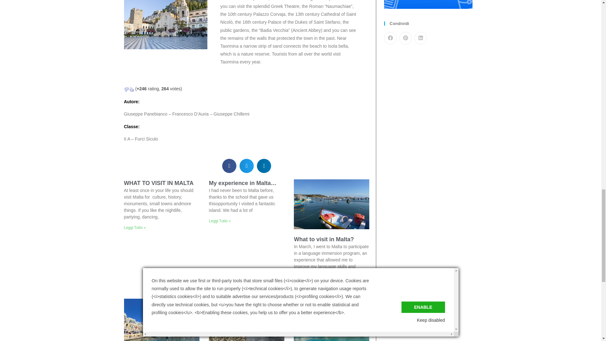 Image resolution: width=606 pixels, height=341 pixels. Describe the element at coordinates (324, 239) in the screenshot. I see `What to visit in Malta?` at that location.